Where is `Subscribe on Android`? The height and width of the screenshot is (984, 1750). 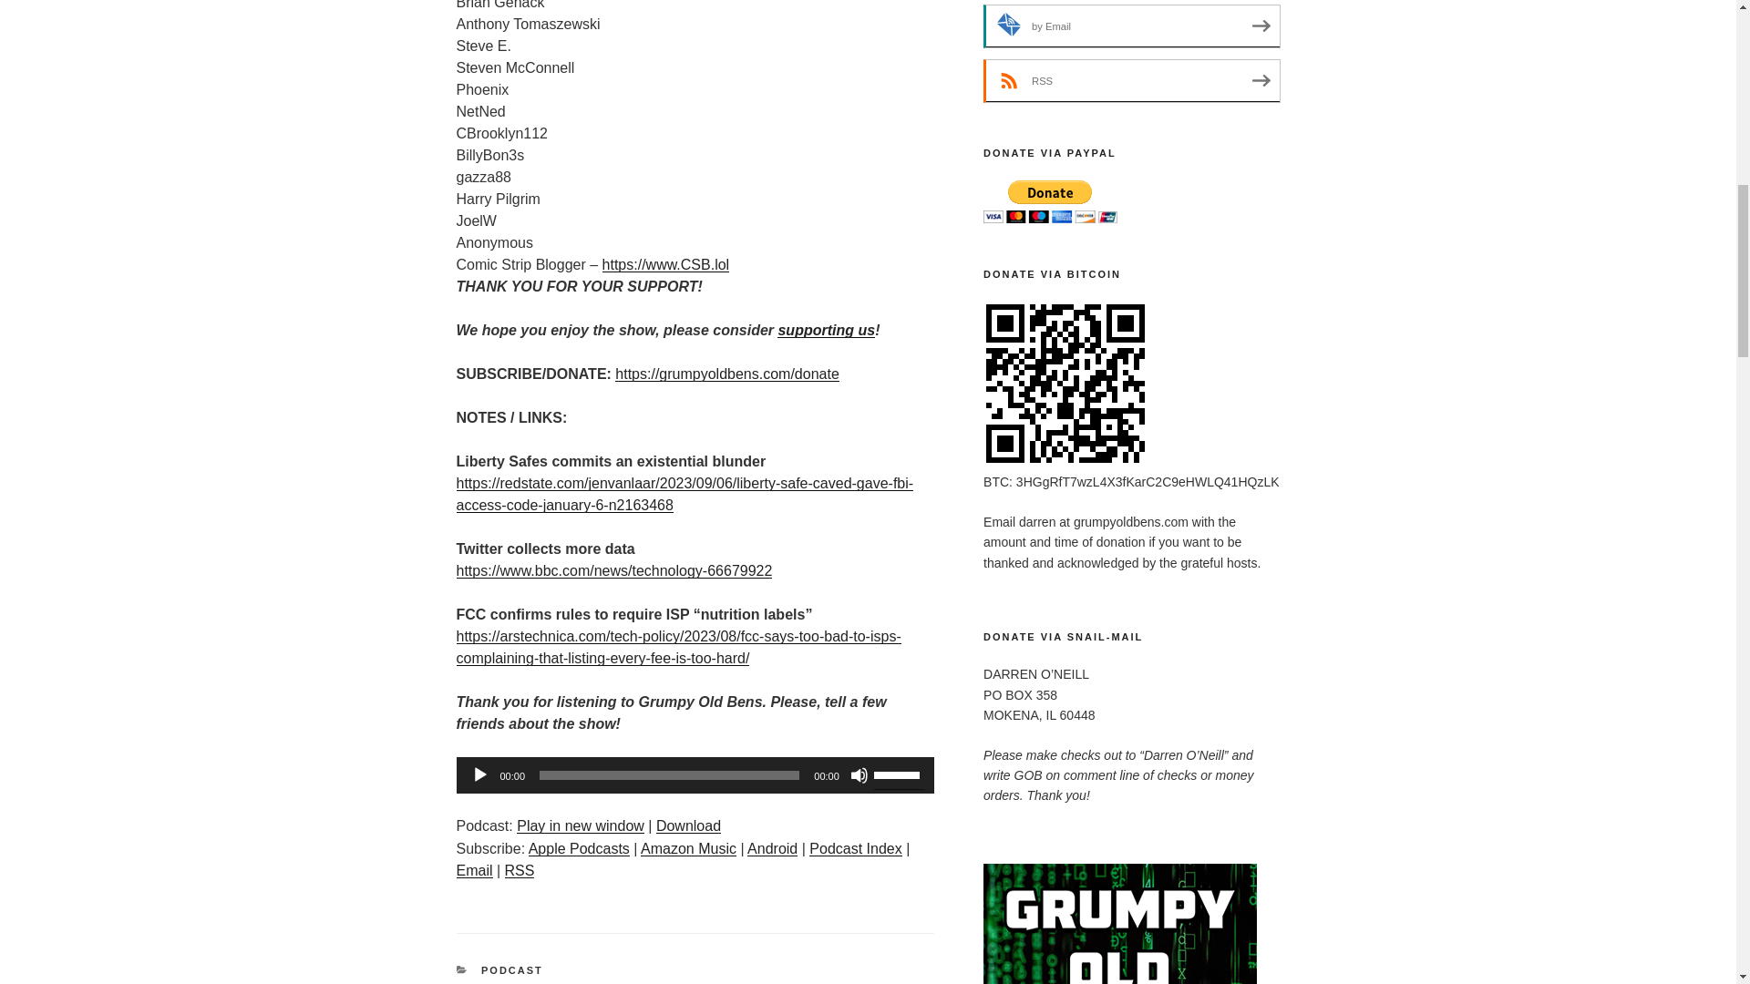 Subscribe on Android is located at coordinates (772, 848).